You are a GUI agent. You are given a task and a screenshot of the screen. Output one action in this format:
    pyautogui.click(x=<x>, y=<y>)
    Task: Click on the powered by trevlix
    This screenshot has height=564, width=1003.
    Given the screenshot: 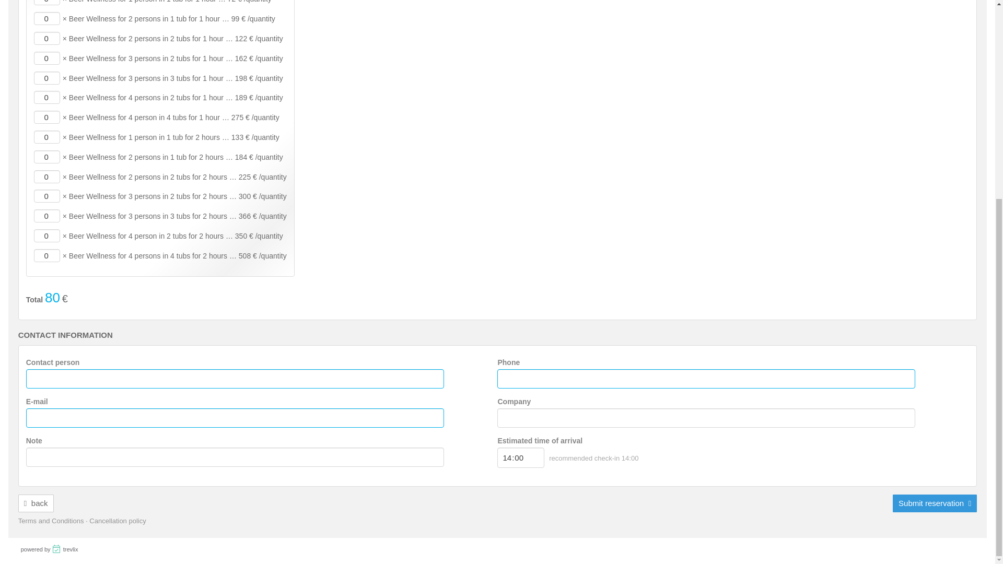 What is the action you would take?
    pyautogui.click(x=49, y=549)
    